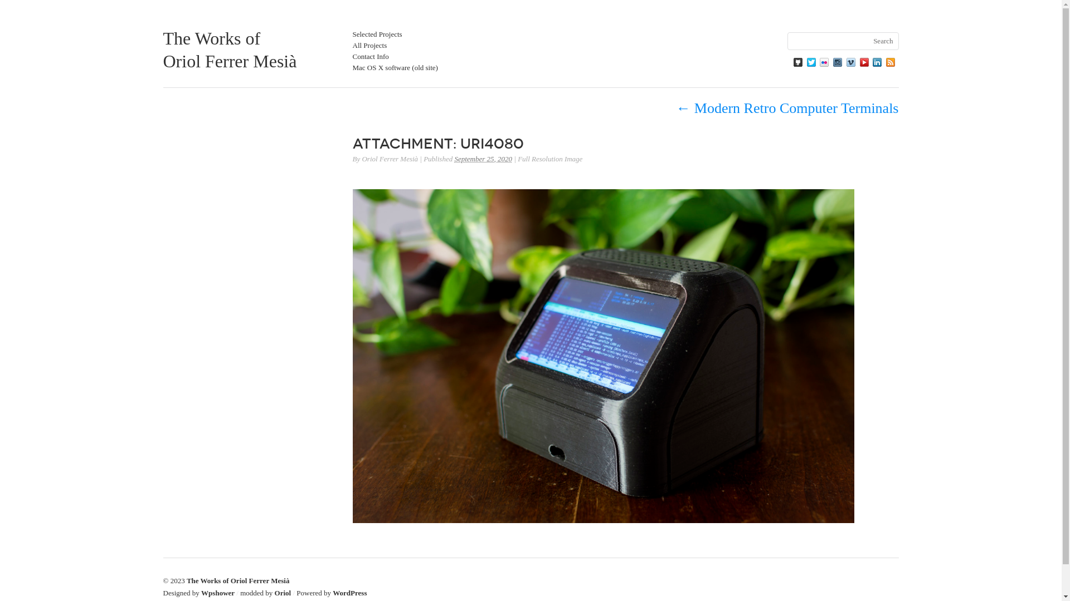  What do you see at coordinates (218, 593) in the screenshot?
I see `Wpshower` at bounding box center [218, 593].